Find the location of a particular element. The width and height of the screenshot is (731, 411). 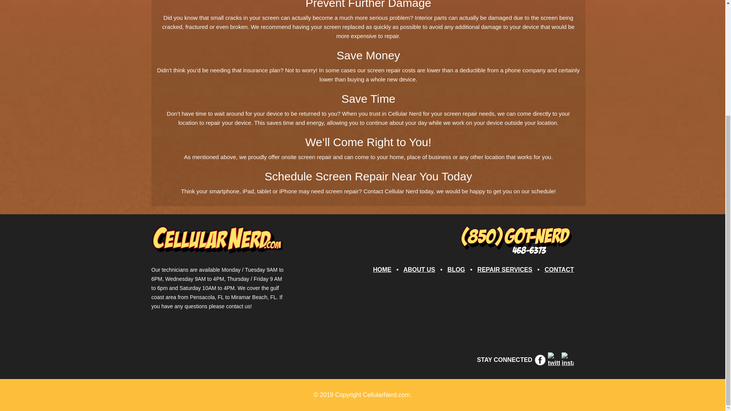

REPAIR SERVICES is located at coordinates (504, 269).